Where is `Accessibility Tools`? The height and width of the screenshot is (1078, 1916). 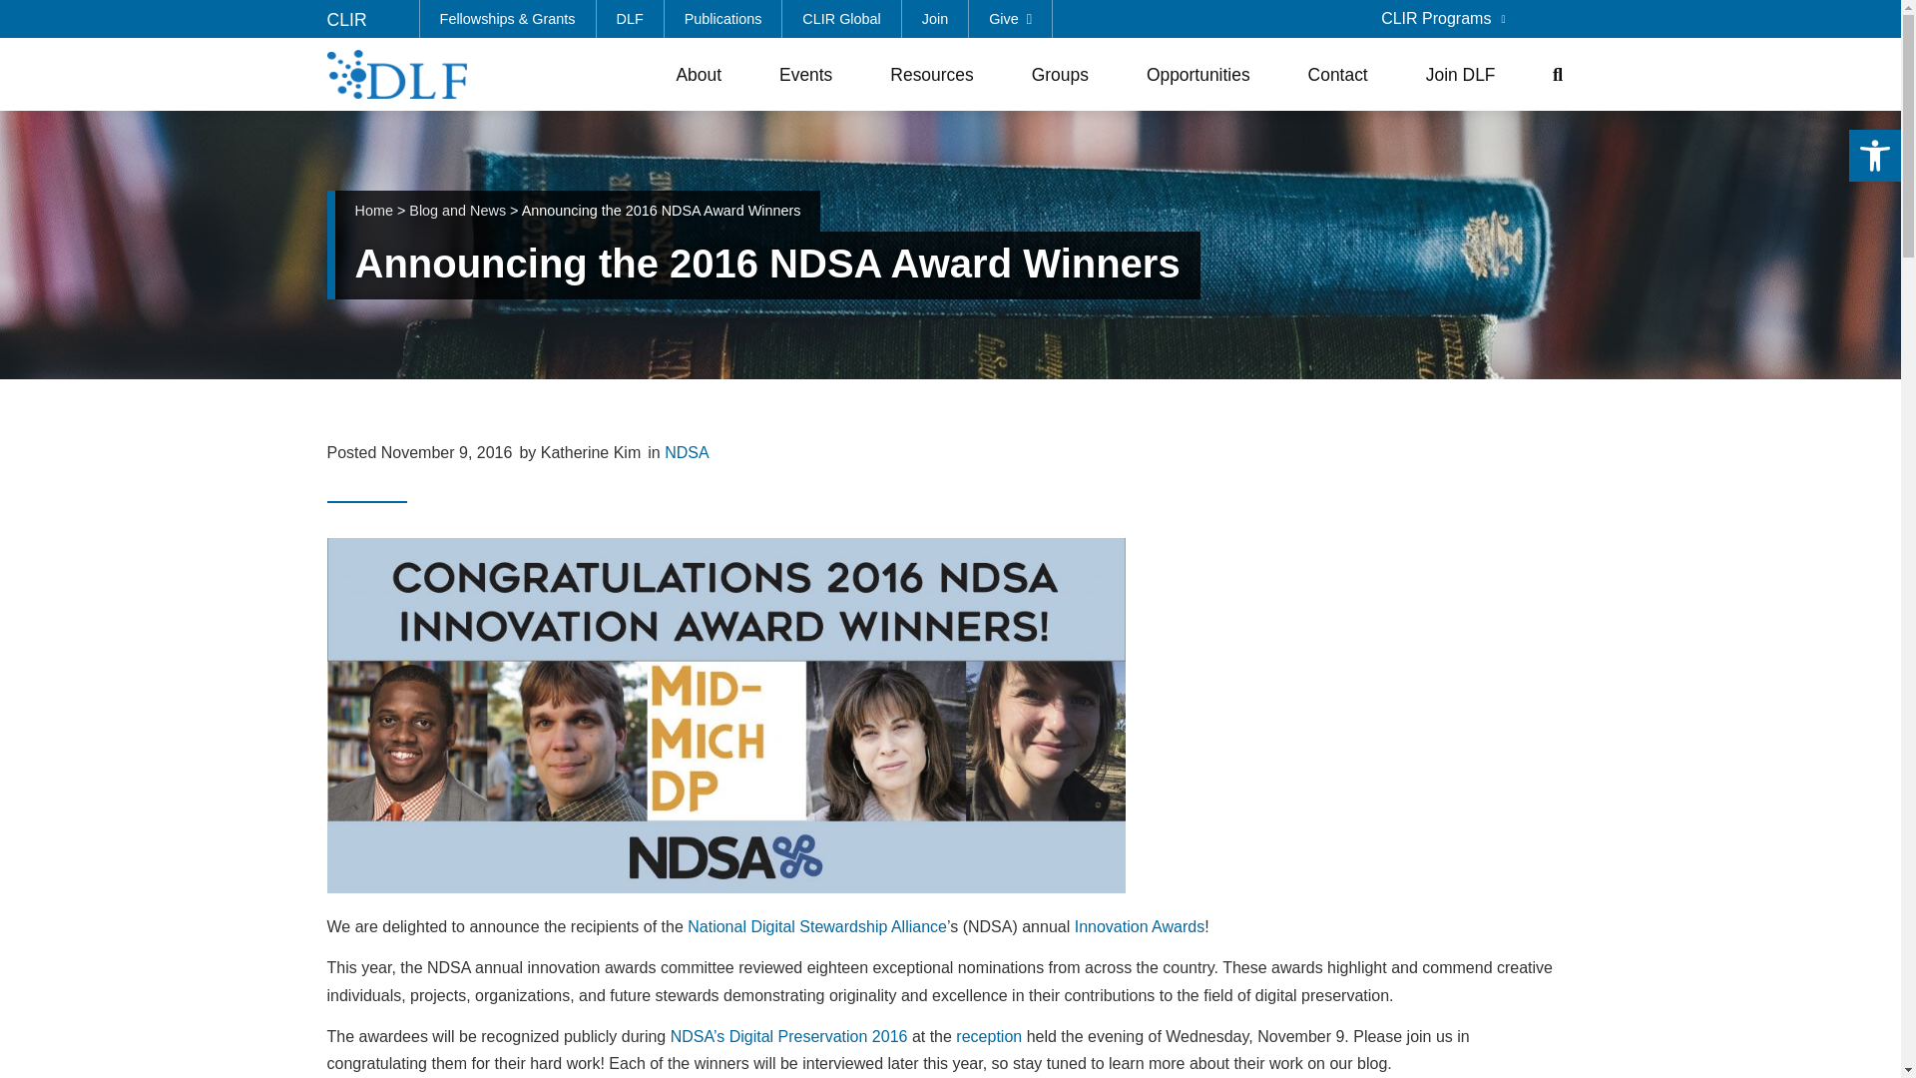
Accessibility Tools is located at coordinates (1874, 156).